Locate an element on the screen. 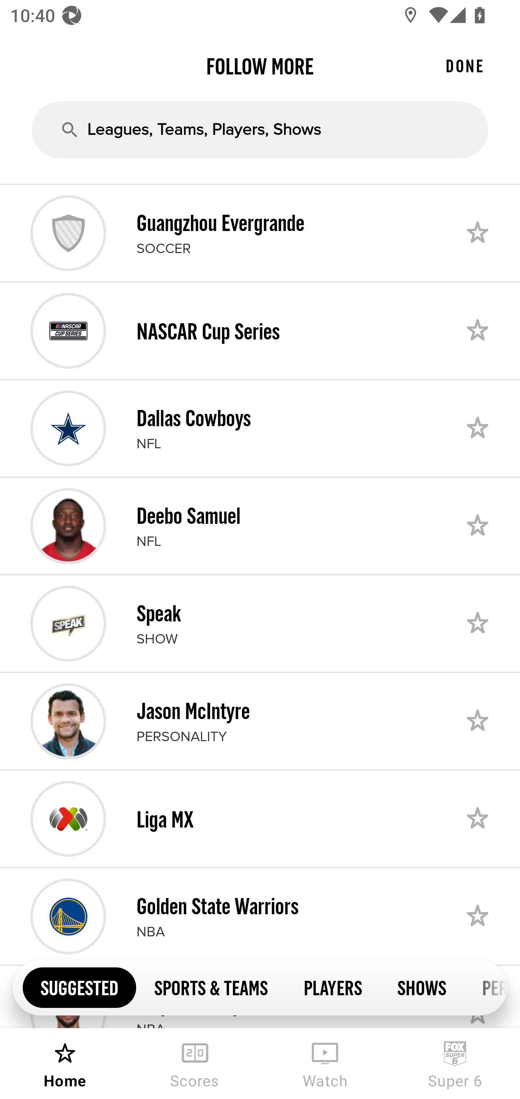  PERSONALITIES is located at coordinates (485, 987).